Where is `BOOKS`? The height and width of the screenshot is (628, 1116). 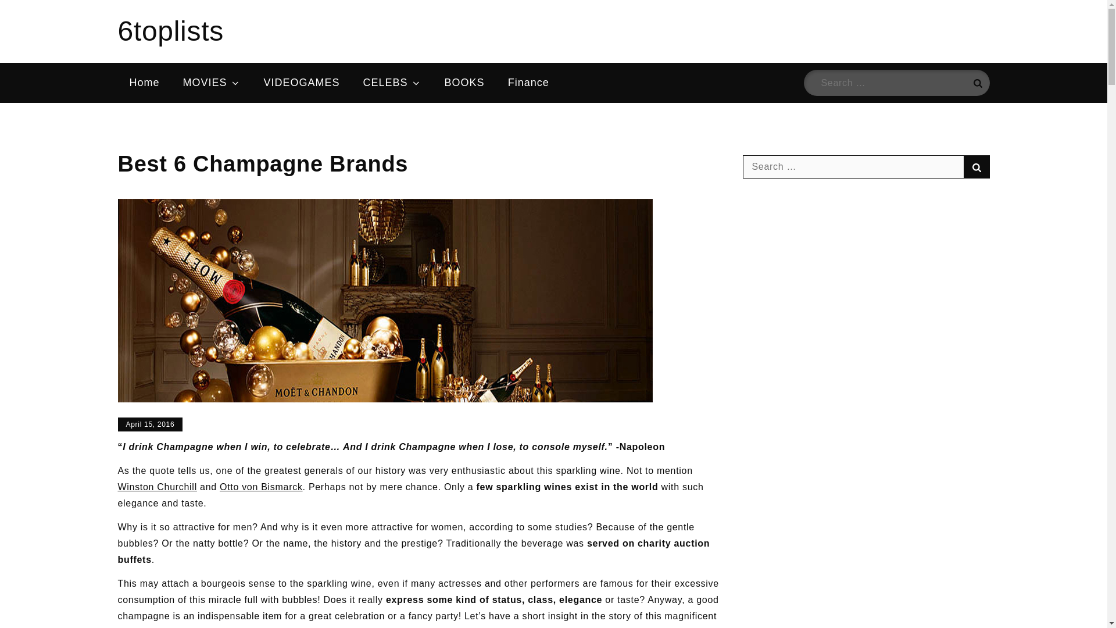 BOOKS is located at coordinates (464, 83).